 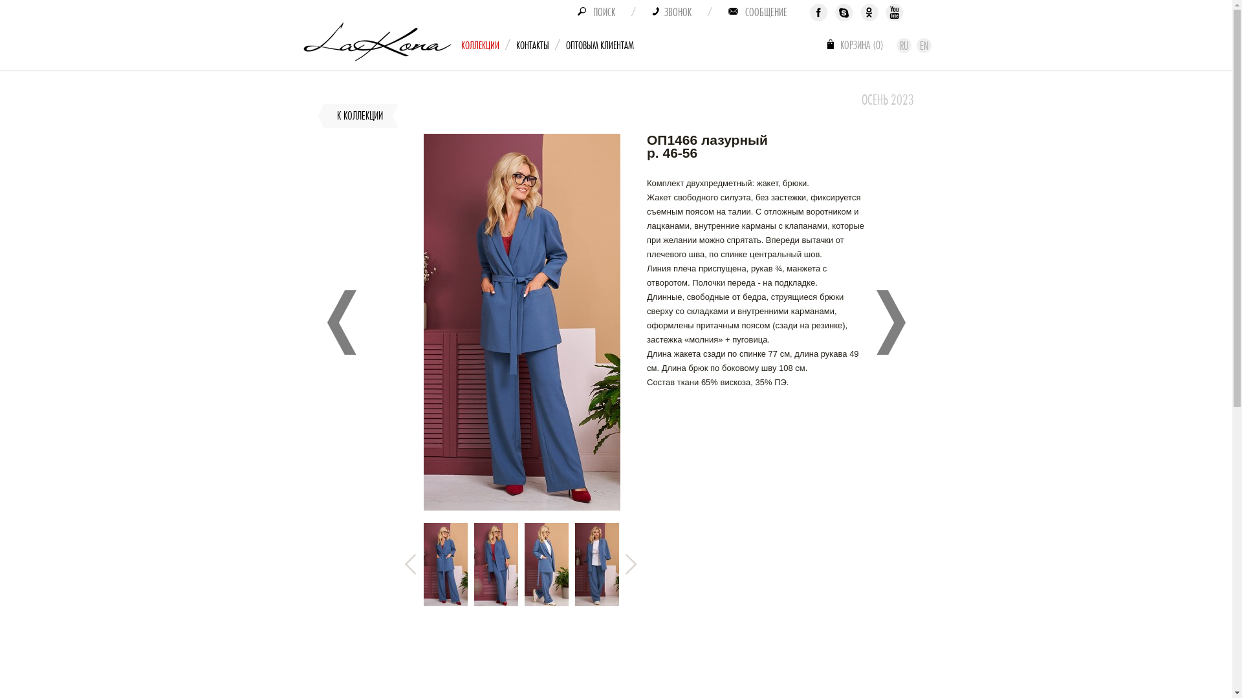 What do you see at coordinates (924, 45) in the screenshot?
I see `EN` at bounding box center [924, 45].